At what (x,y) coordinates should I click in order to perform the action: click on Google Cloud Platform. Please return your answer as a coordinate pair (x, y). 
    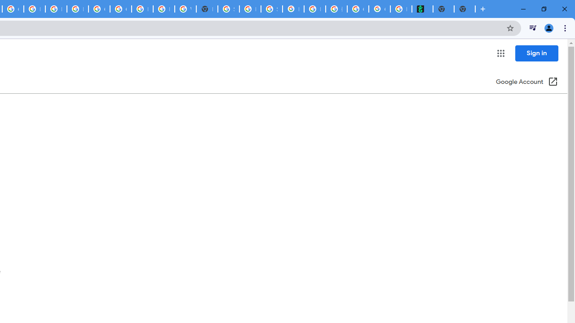
    Looking at the image, I should click on (120, 9).